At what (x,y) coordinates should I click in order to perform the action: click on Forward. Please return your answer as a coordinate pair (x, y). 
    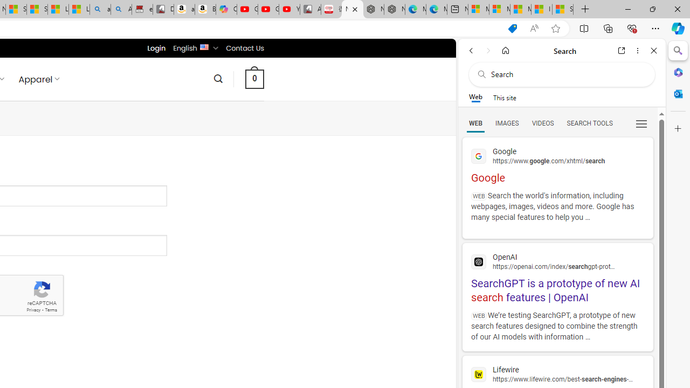
    Looking at the image, I should click on (488, 51).